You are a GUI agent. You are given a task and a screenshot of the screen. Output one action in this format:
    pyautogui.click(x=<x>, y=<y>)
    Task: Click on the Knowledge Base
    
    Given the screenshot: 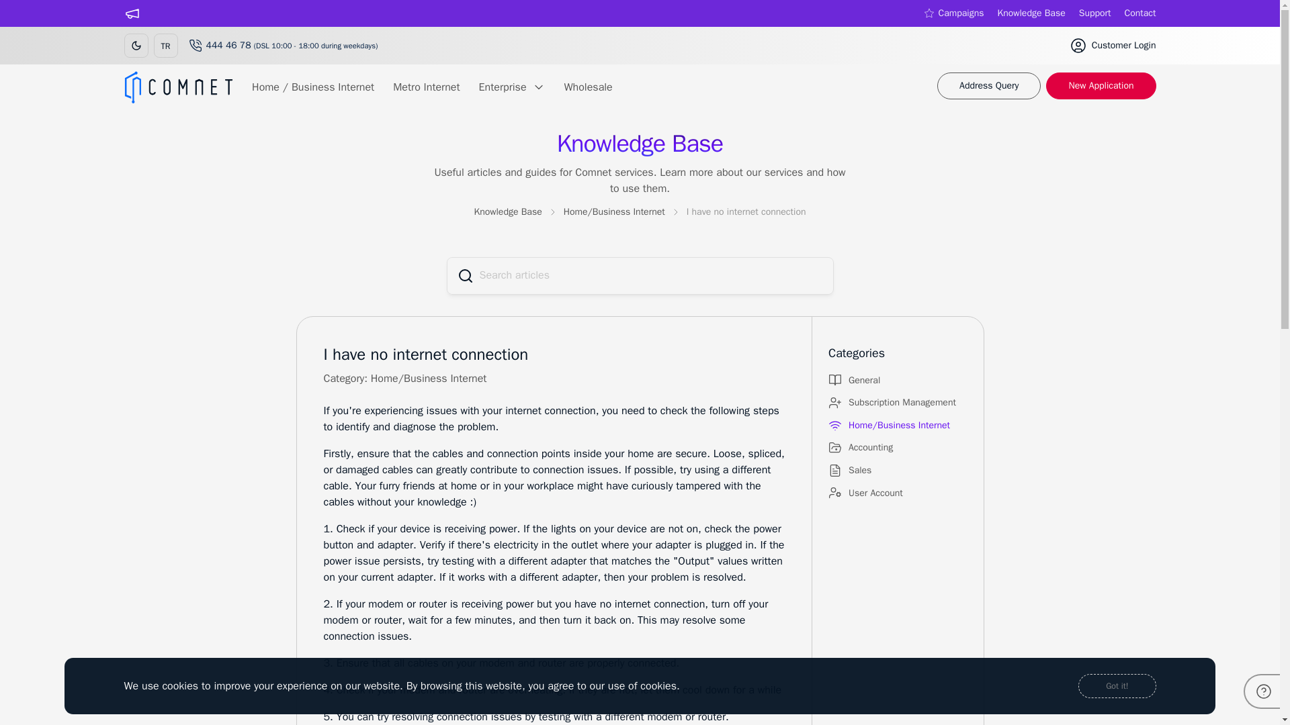 What is the action you would take?
    pyautogui.click(x=508, y=212)
    